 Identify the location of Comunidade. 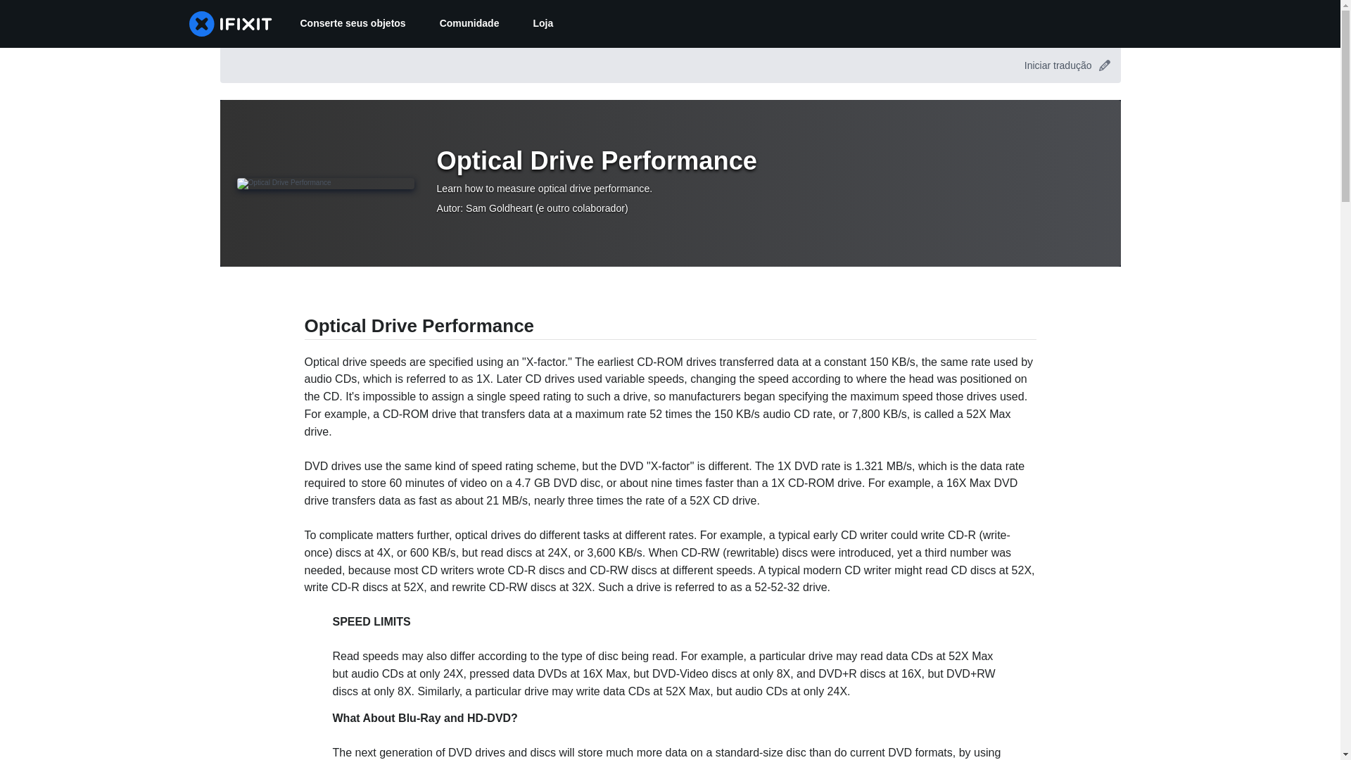
(469, 24).